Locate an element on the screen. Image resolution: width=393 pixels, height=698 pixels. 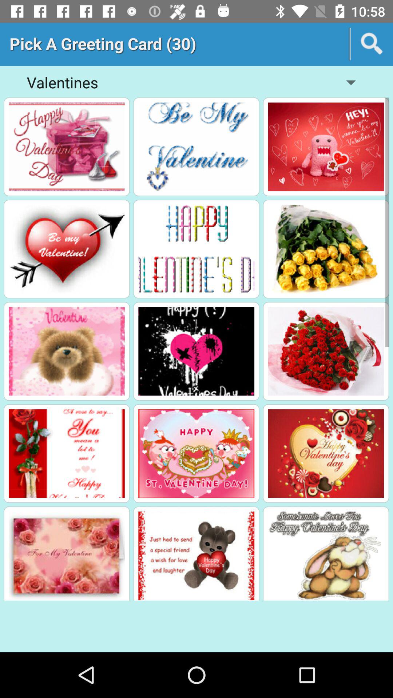
select the last image in third column is located at coordinates (326, 556).